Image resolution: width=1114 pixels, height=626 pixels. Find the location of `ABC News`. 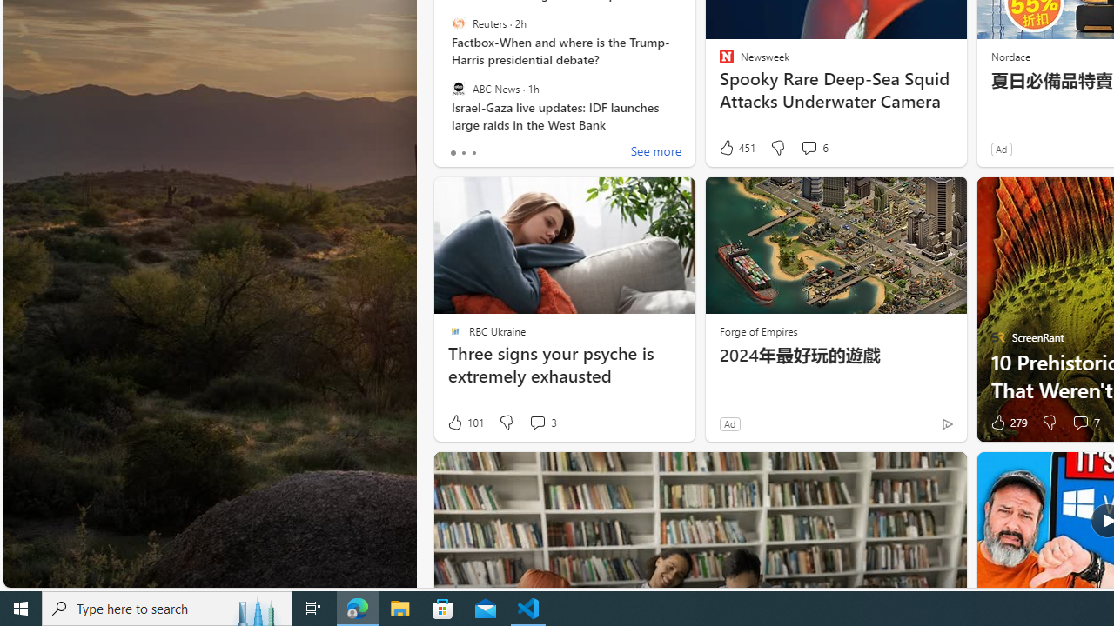

ABC News is located at coordinates (458, 88).